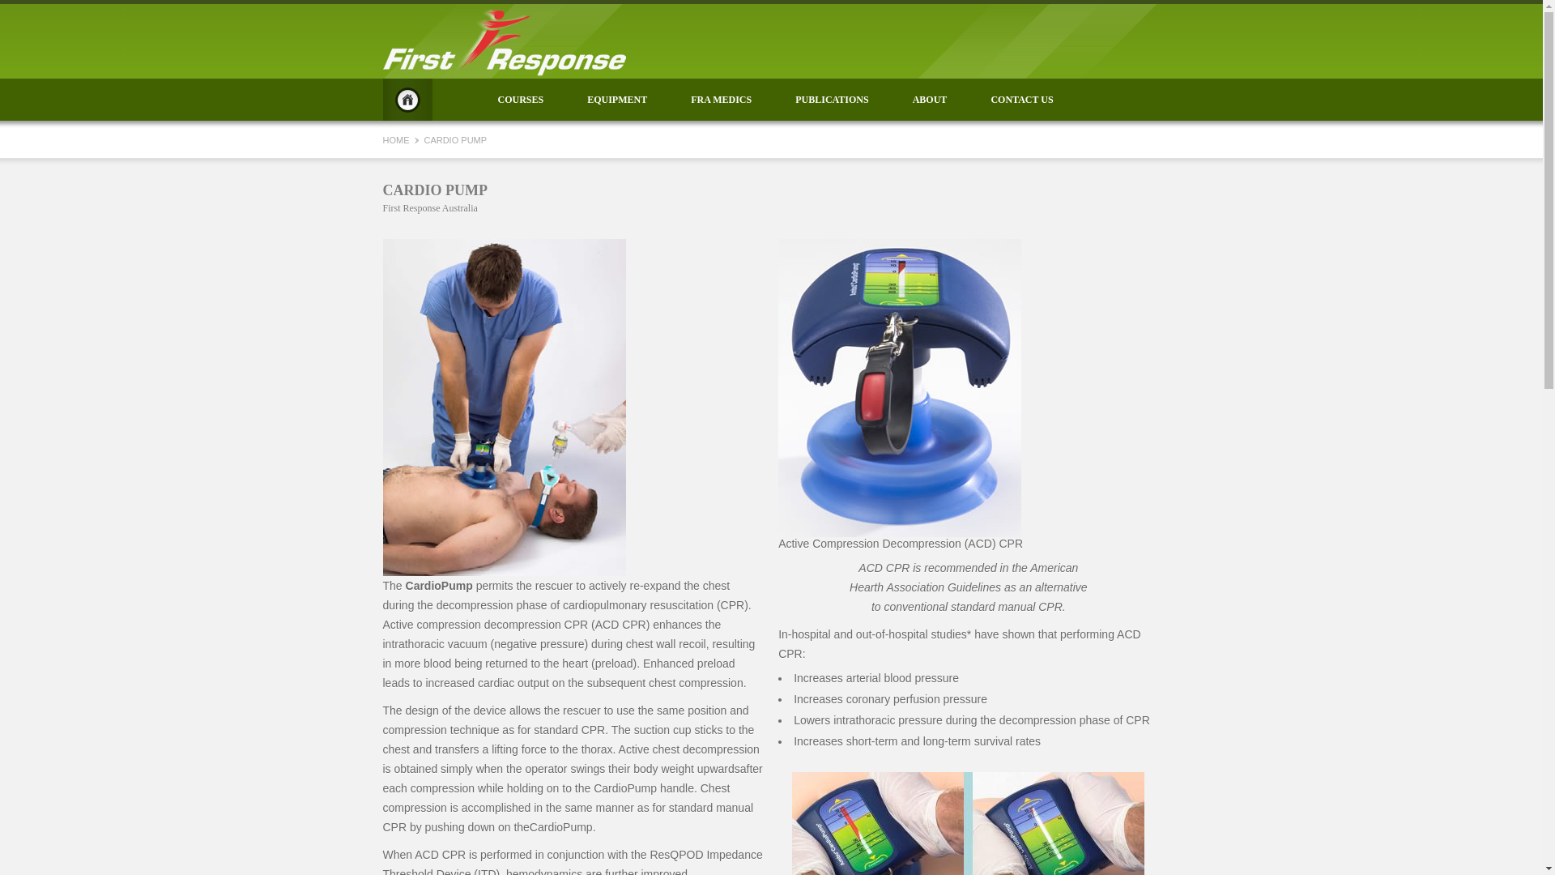 This screenshot has width=1555, height=875. What do you see at coordinates (1022, 100) in the screenshot?
I see `CONTACT US` at bounding box center [1022, 100].